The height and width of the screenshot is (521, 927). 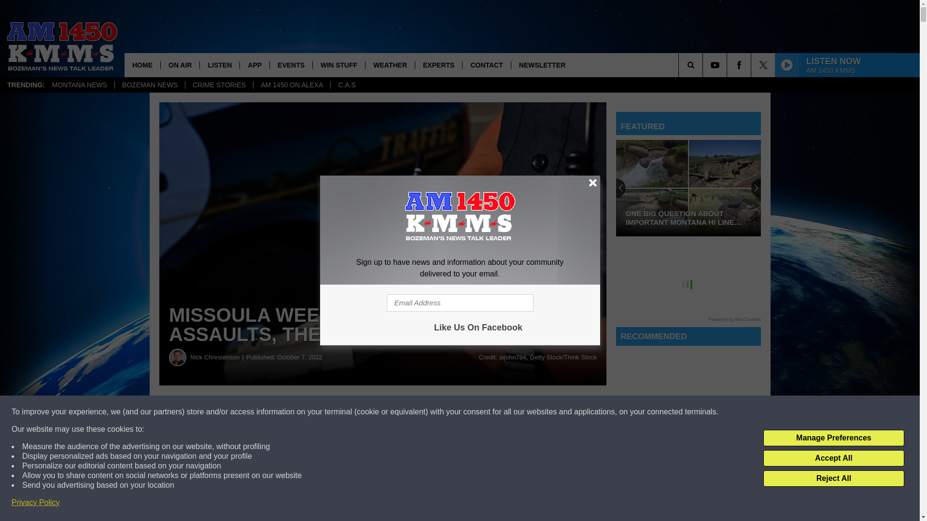 I want to click on ON AIR, so click(x=180, y=65).